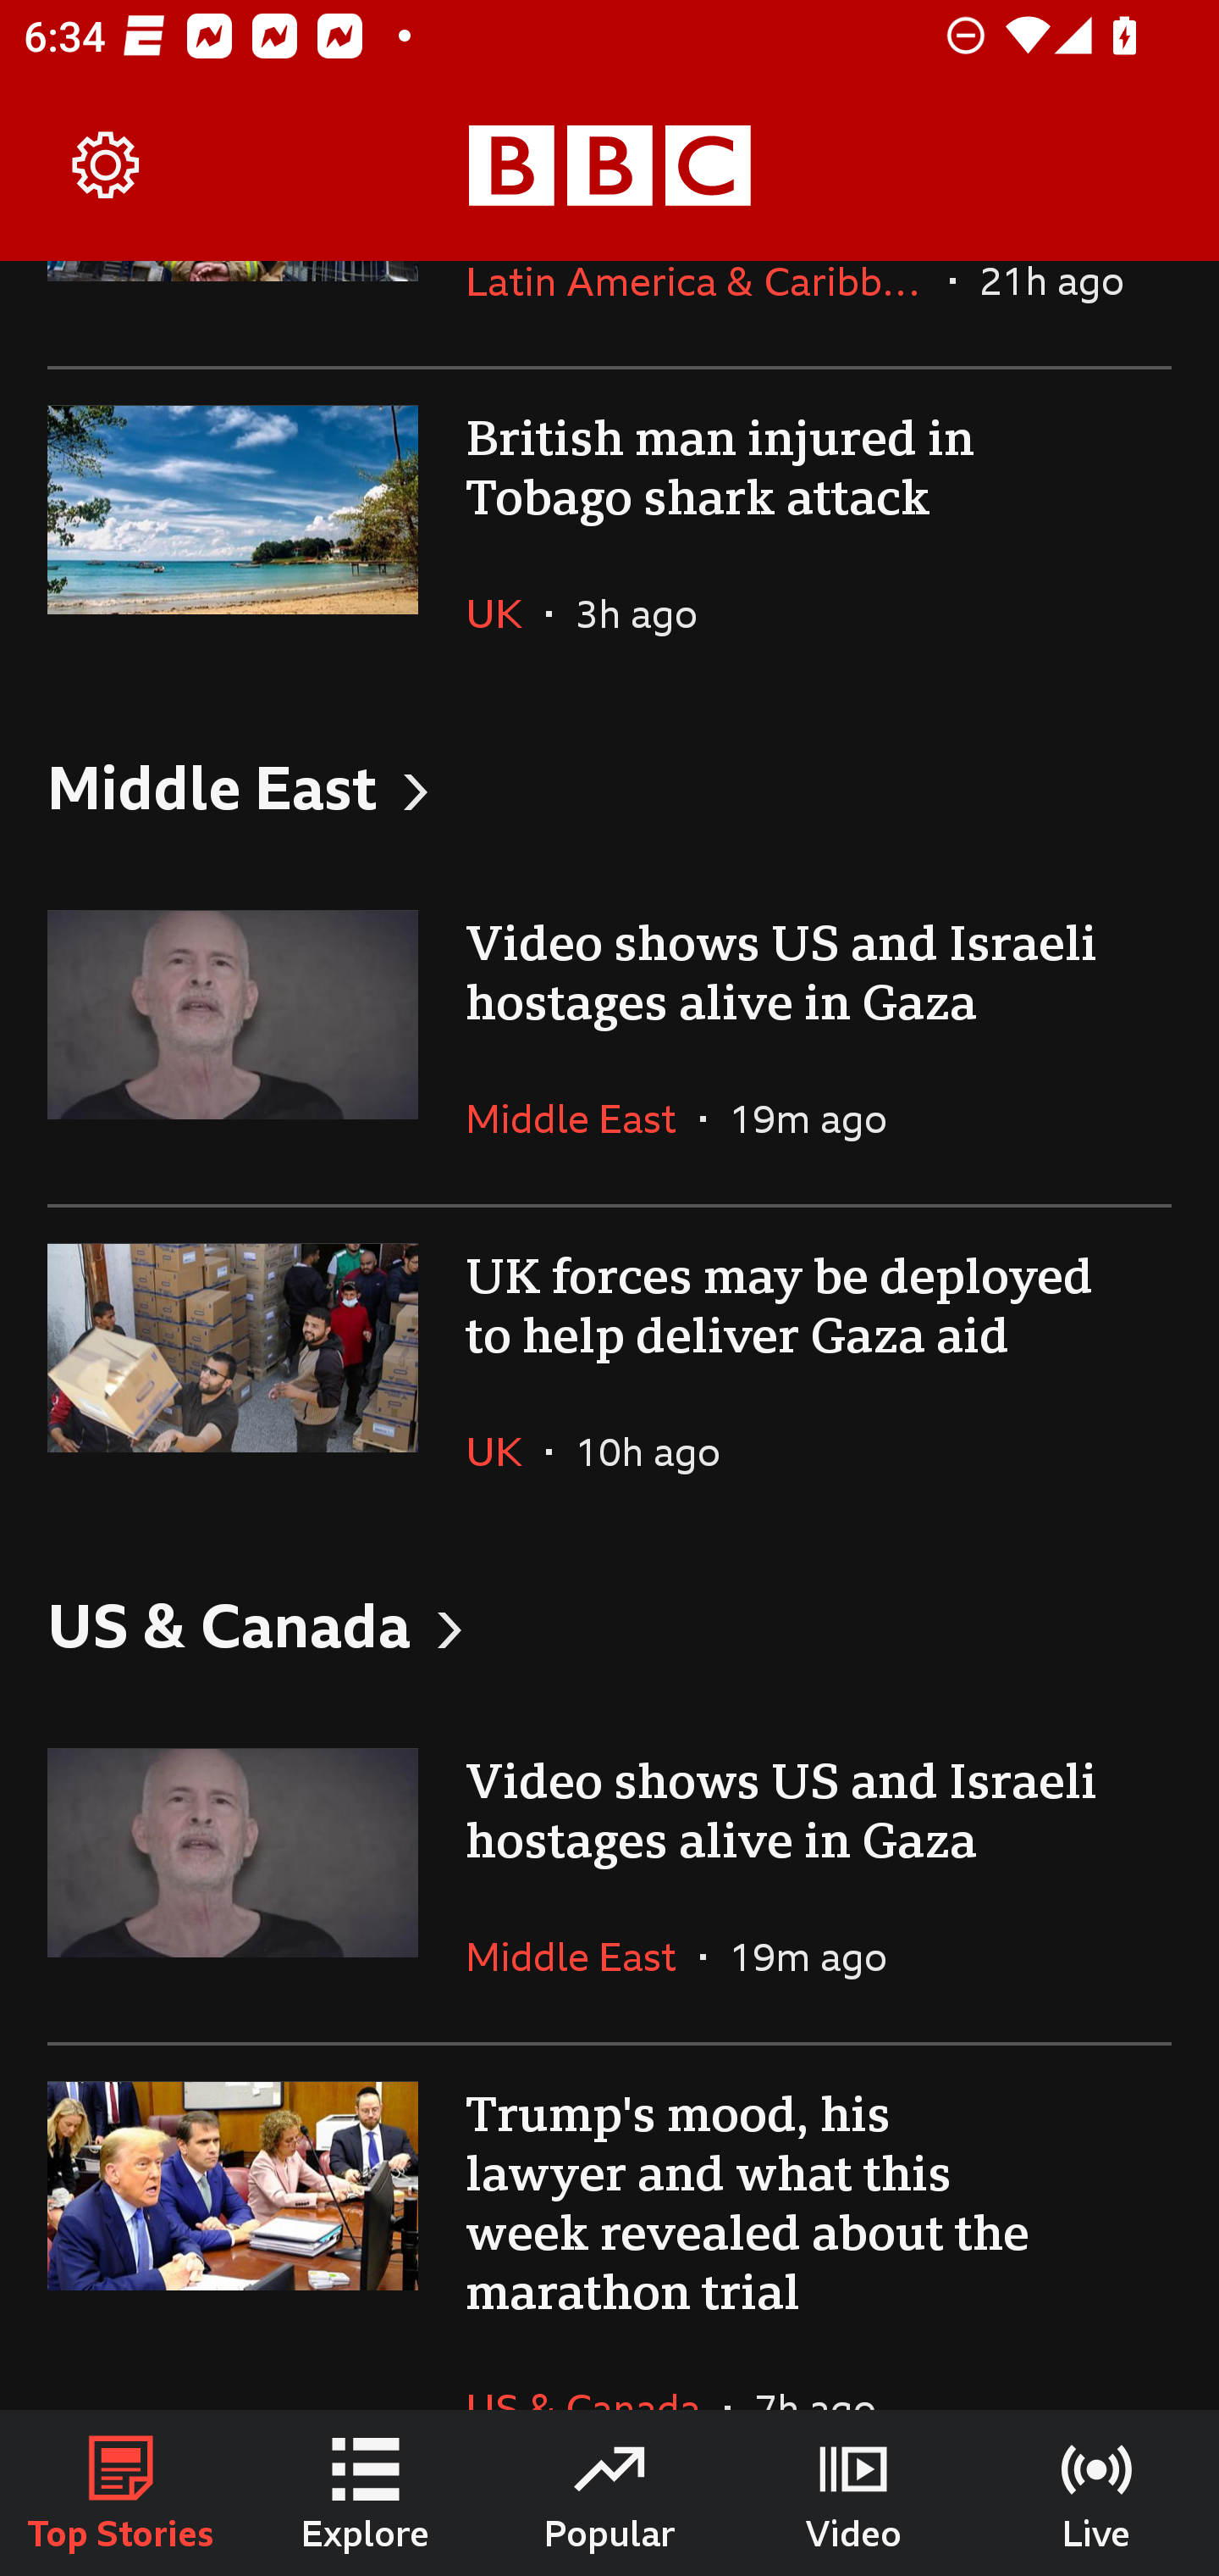 The image size is (1219, 2576). Describe the element at coordinates (506, 1451) in the screenshot. I see `UK In the section UK` at that location.